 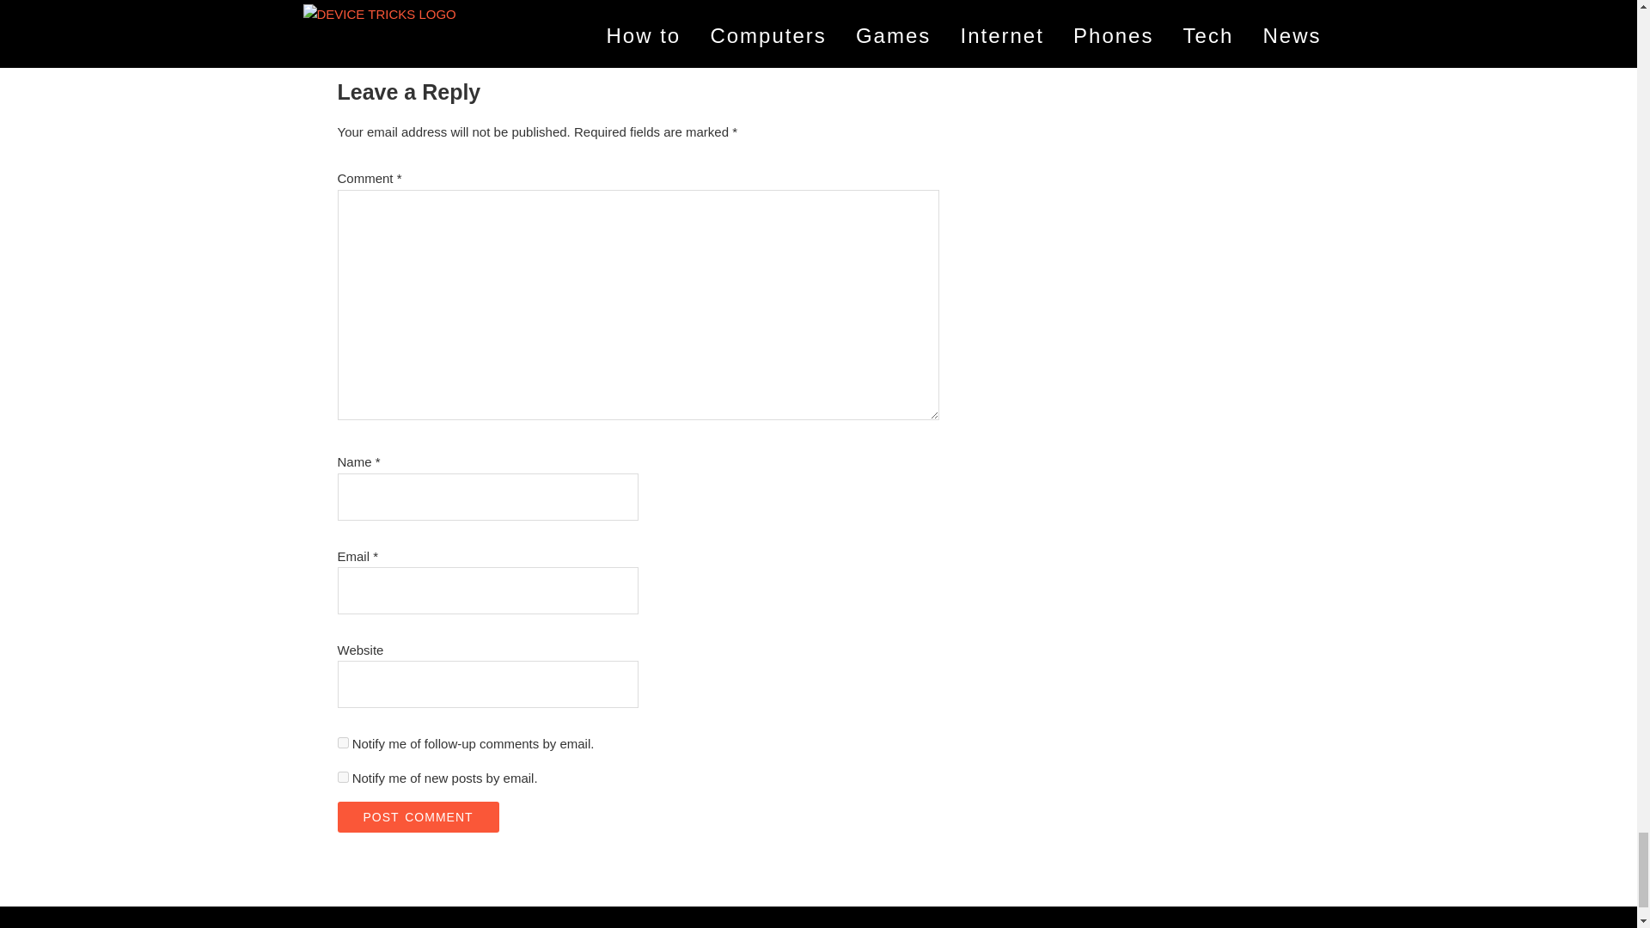 What do you see at coordinates (342, 777) in the screenshot?
I see `subscribe` at bounding box center [342, 777].